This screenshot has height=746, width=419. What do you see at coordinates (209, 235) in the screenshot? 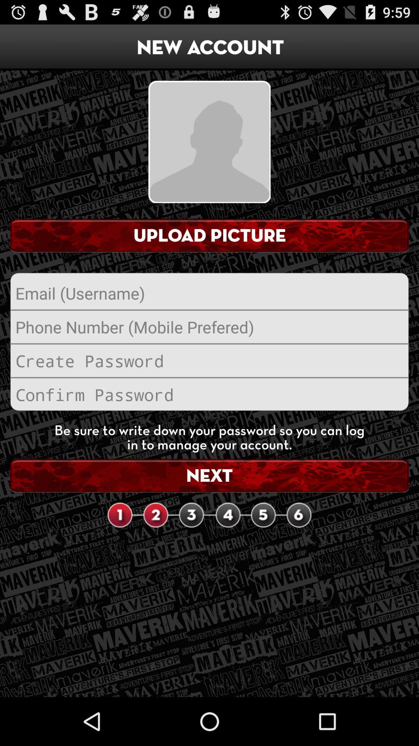
I see `turn on the upload picture item` at bounding box center [209, 235].